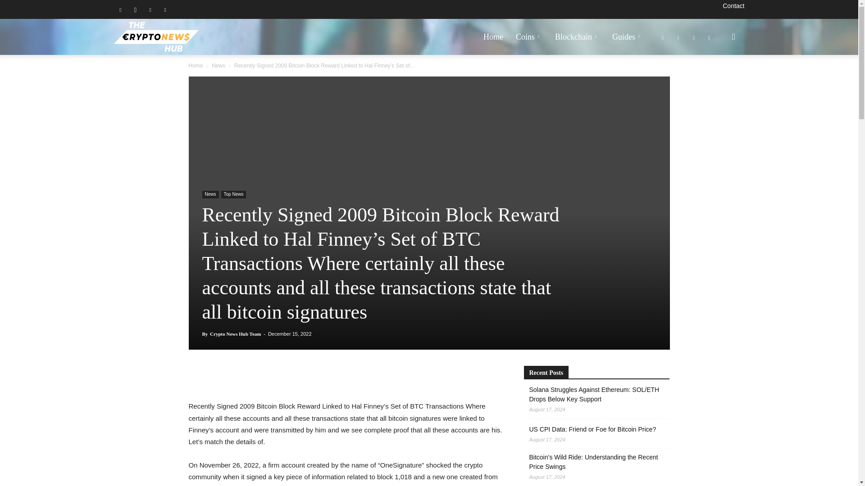 This screenshot has height=486, width=865. Describe the element at coordinates (529, 37) in the screenshot. I see `Coins` at that location.